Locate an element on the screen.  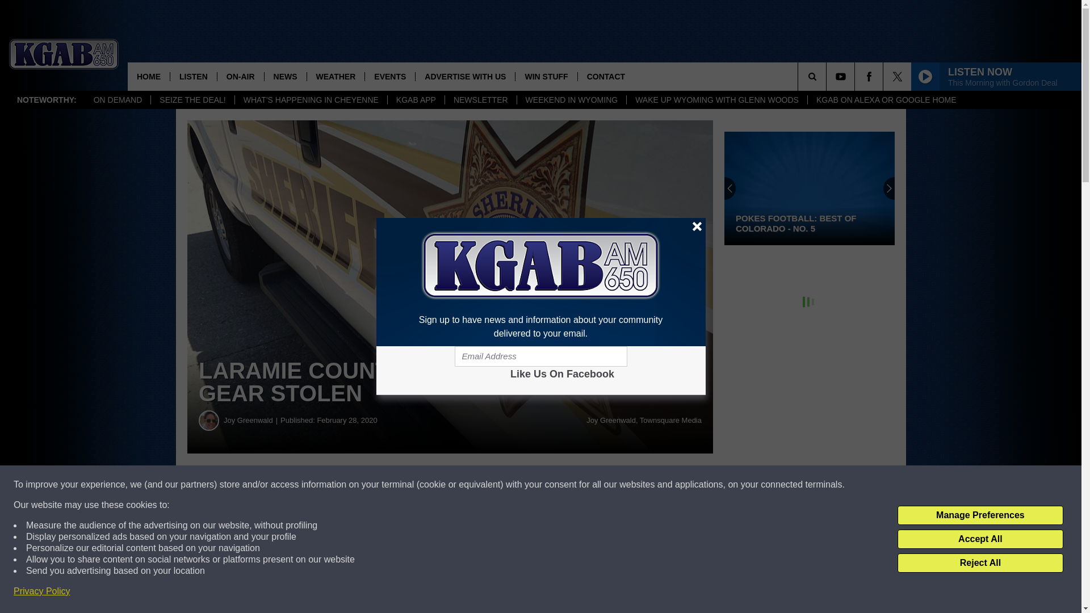
NOTEWORTHY: is located at coordinates (47, 100).